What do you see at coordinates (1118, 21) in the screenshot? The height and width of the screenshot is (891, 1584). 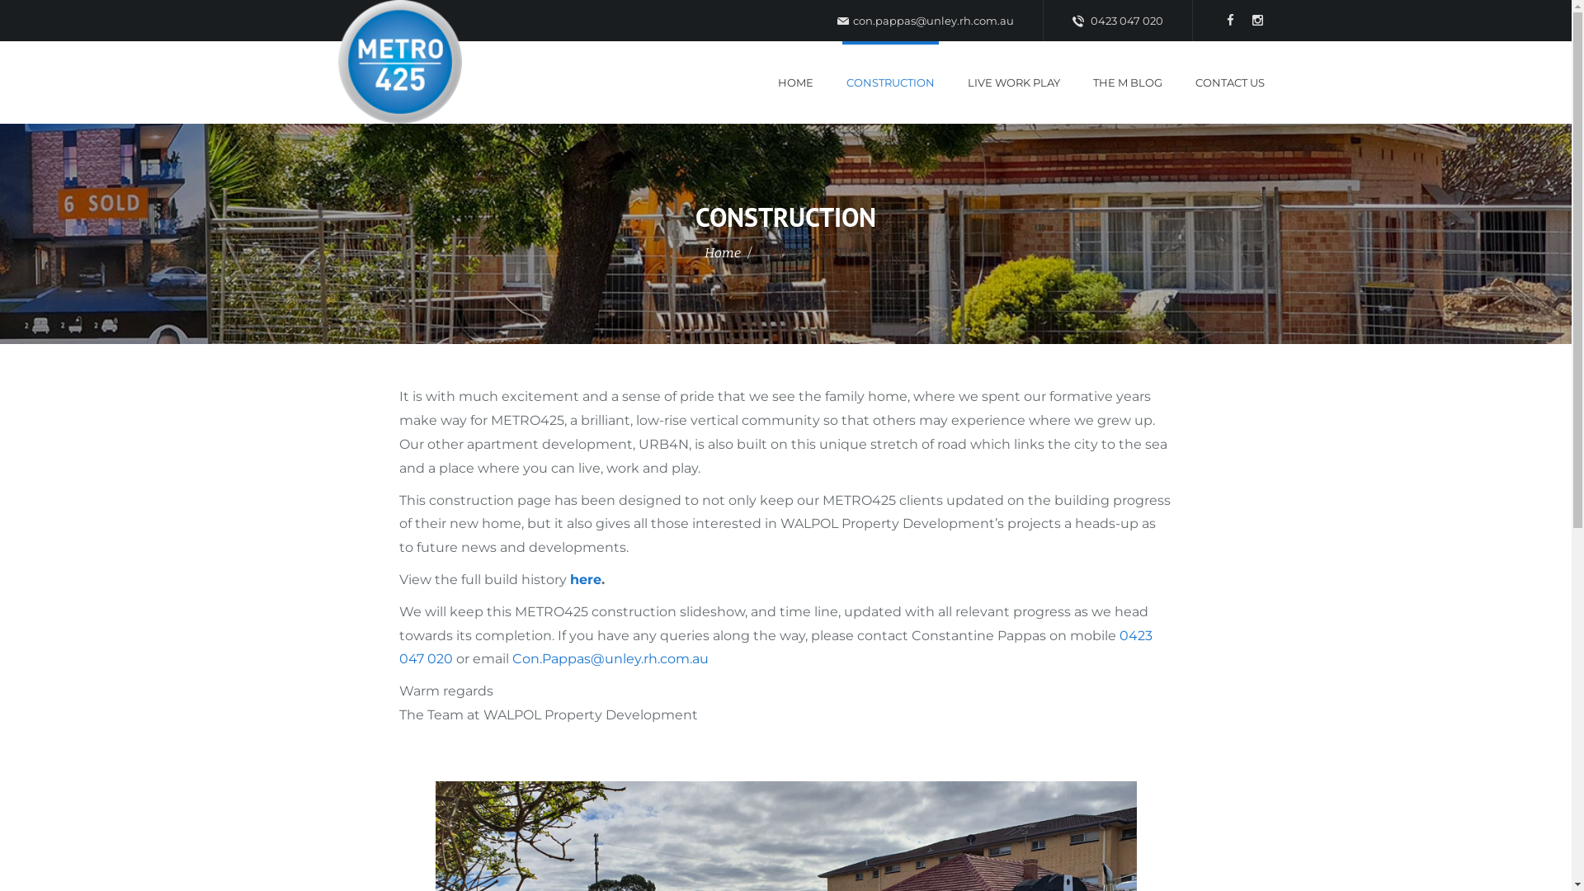 I see `0423 047 020` at bounding box center [1118, 21].